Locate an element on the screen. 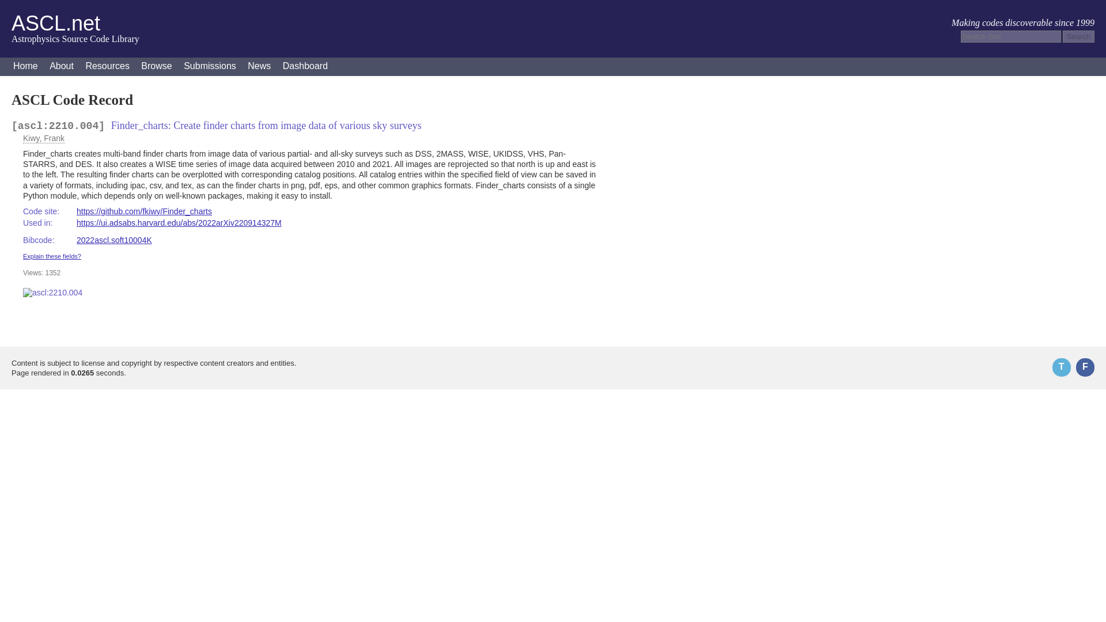 This screenshot has height=622, width=1106. Like ASCL on Facebook is located at coordinates (1085, 367).